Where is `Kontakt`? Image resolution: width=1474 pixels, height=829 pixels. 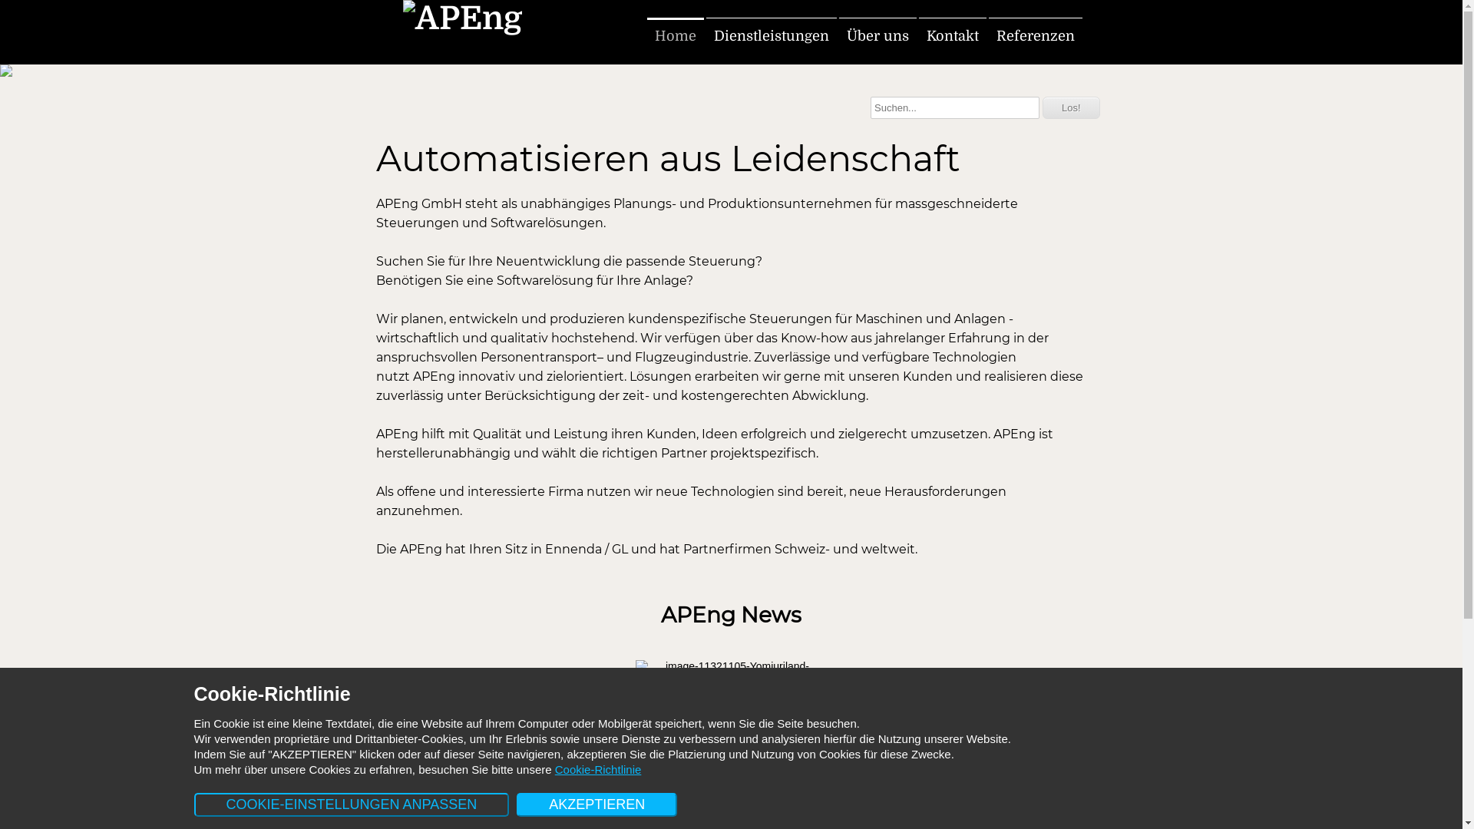
Kontakt is located at coordinates (952, 36).